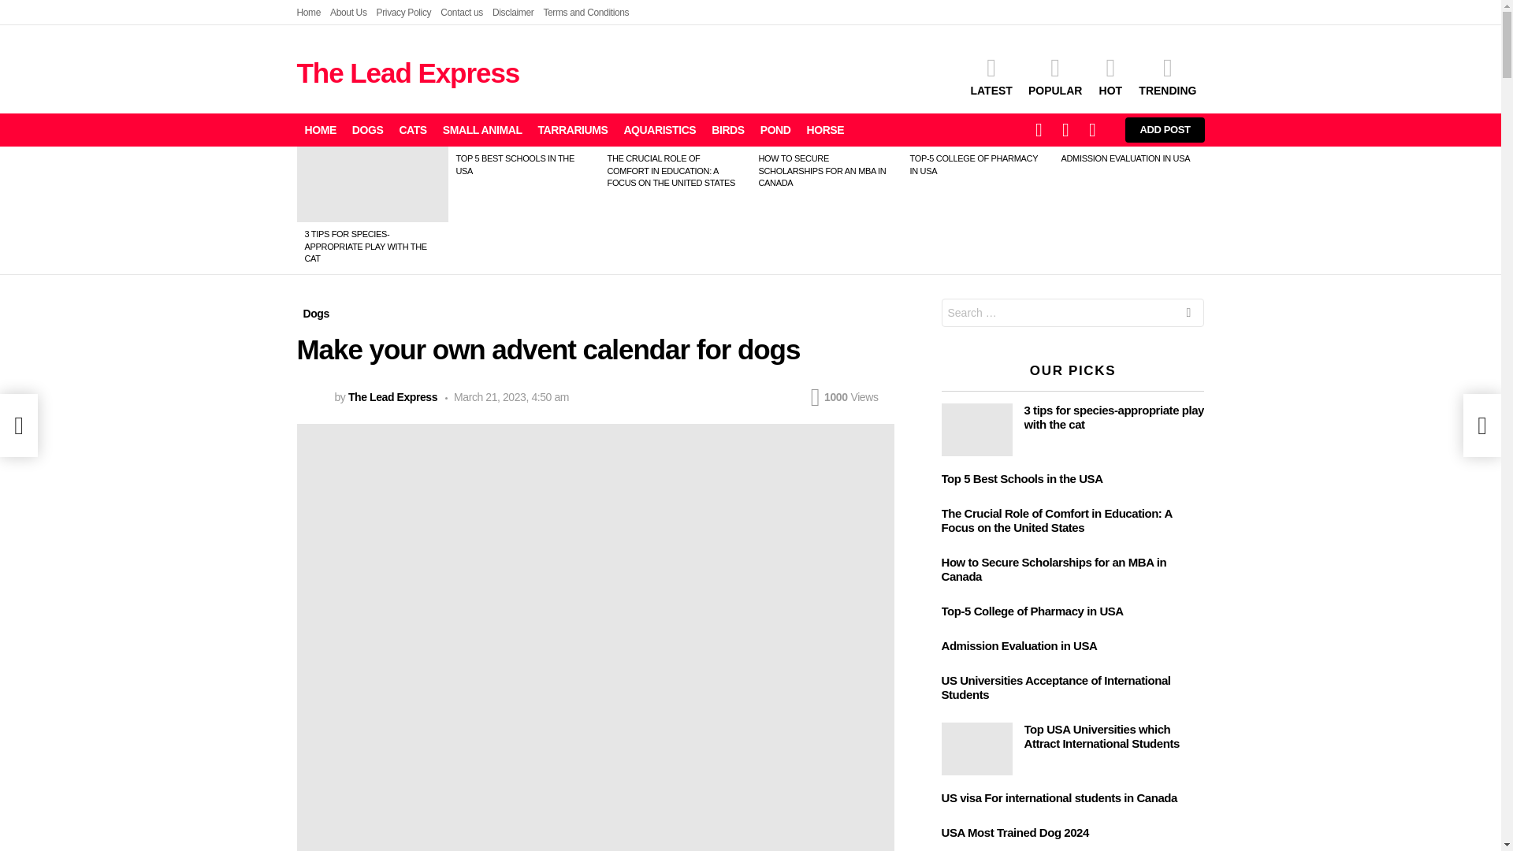 Image resolution: width=1513 pixels, height=851 pixels. Describe the element at coordinates (659, 130) in the screenshot. I see `AQUARISTICS` at that location.